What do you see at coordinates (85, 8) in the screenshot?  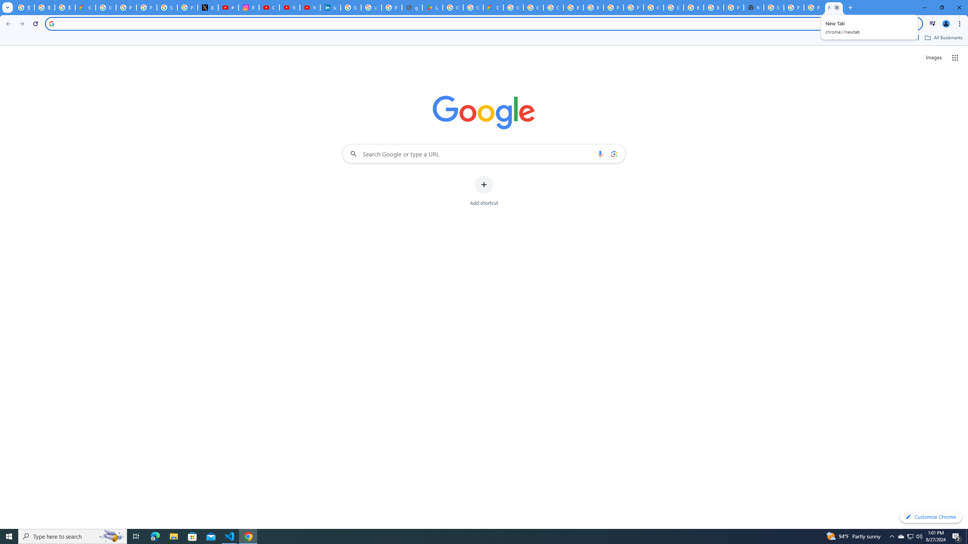 I see `Google Cloud Privacy Notice` at bounding box center [85, 8].